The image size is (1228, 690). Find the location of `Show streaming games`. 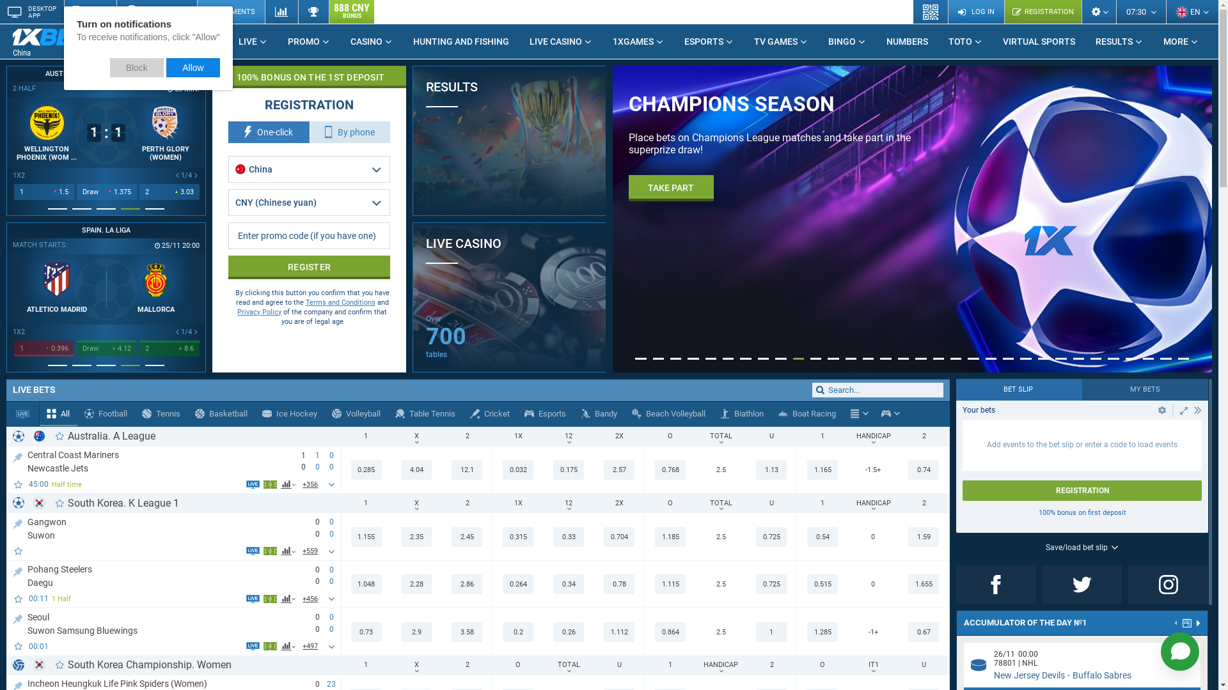

Show streaming games is located at coordinates (23, 414).